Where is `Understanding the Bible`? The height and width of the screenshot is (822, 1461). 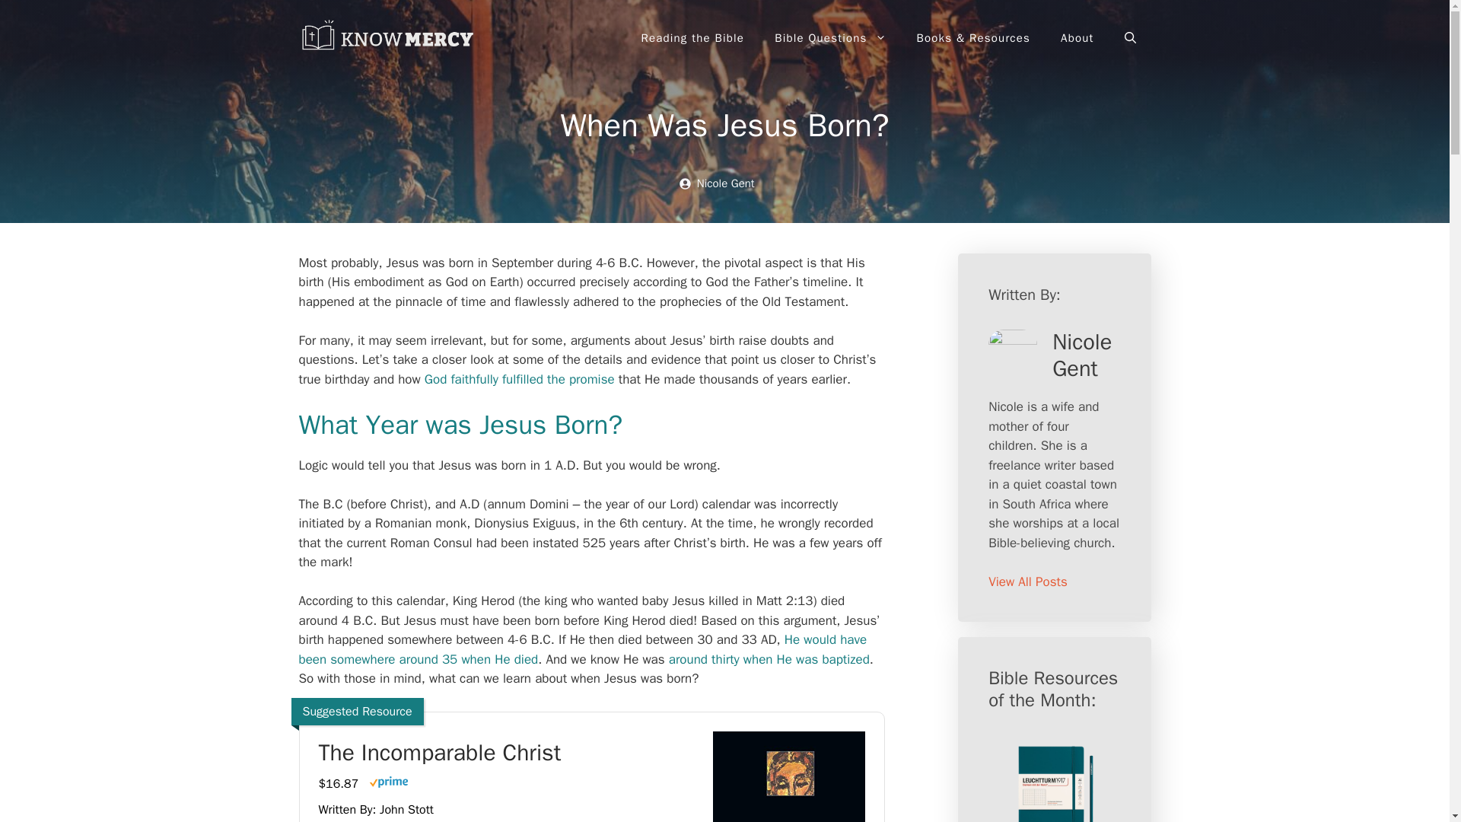
Understanding the Bible is located at coordinates (389, 37).